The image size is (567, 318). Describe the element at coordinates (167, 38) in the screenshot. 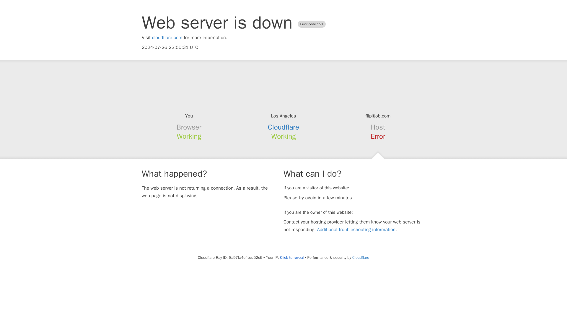

I see `cloudflare.com` at that location.